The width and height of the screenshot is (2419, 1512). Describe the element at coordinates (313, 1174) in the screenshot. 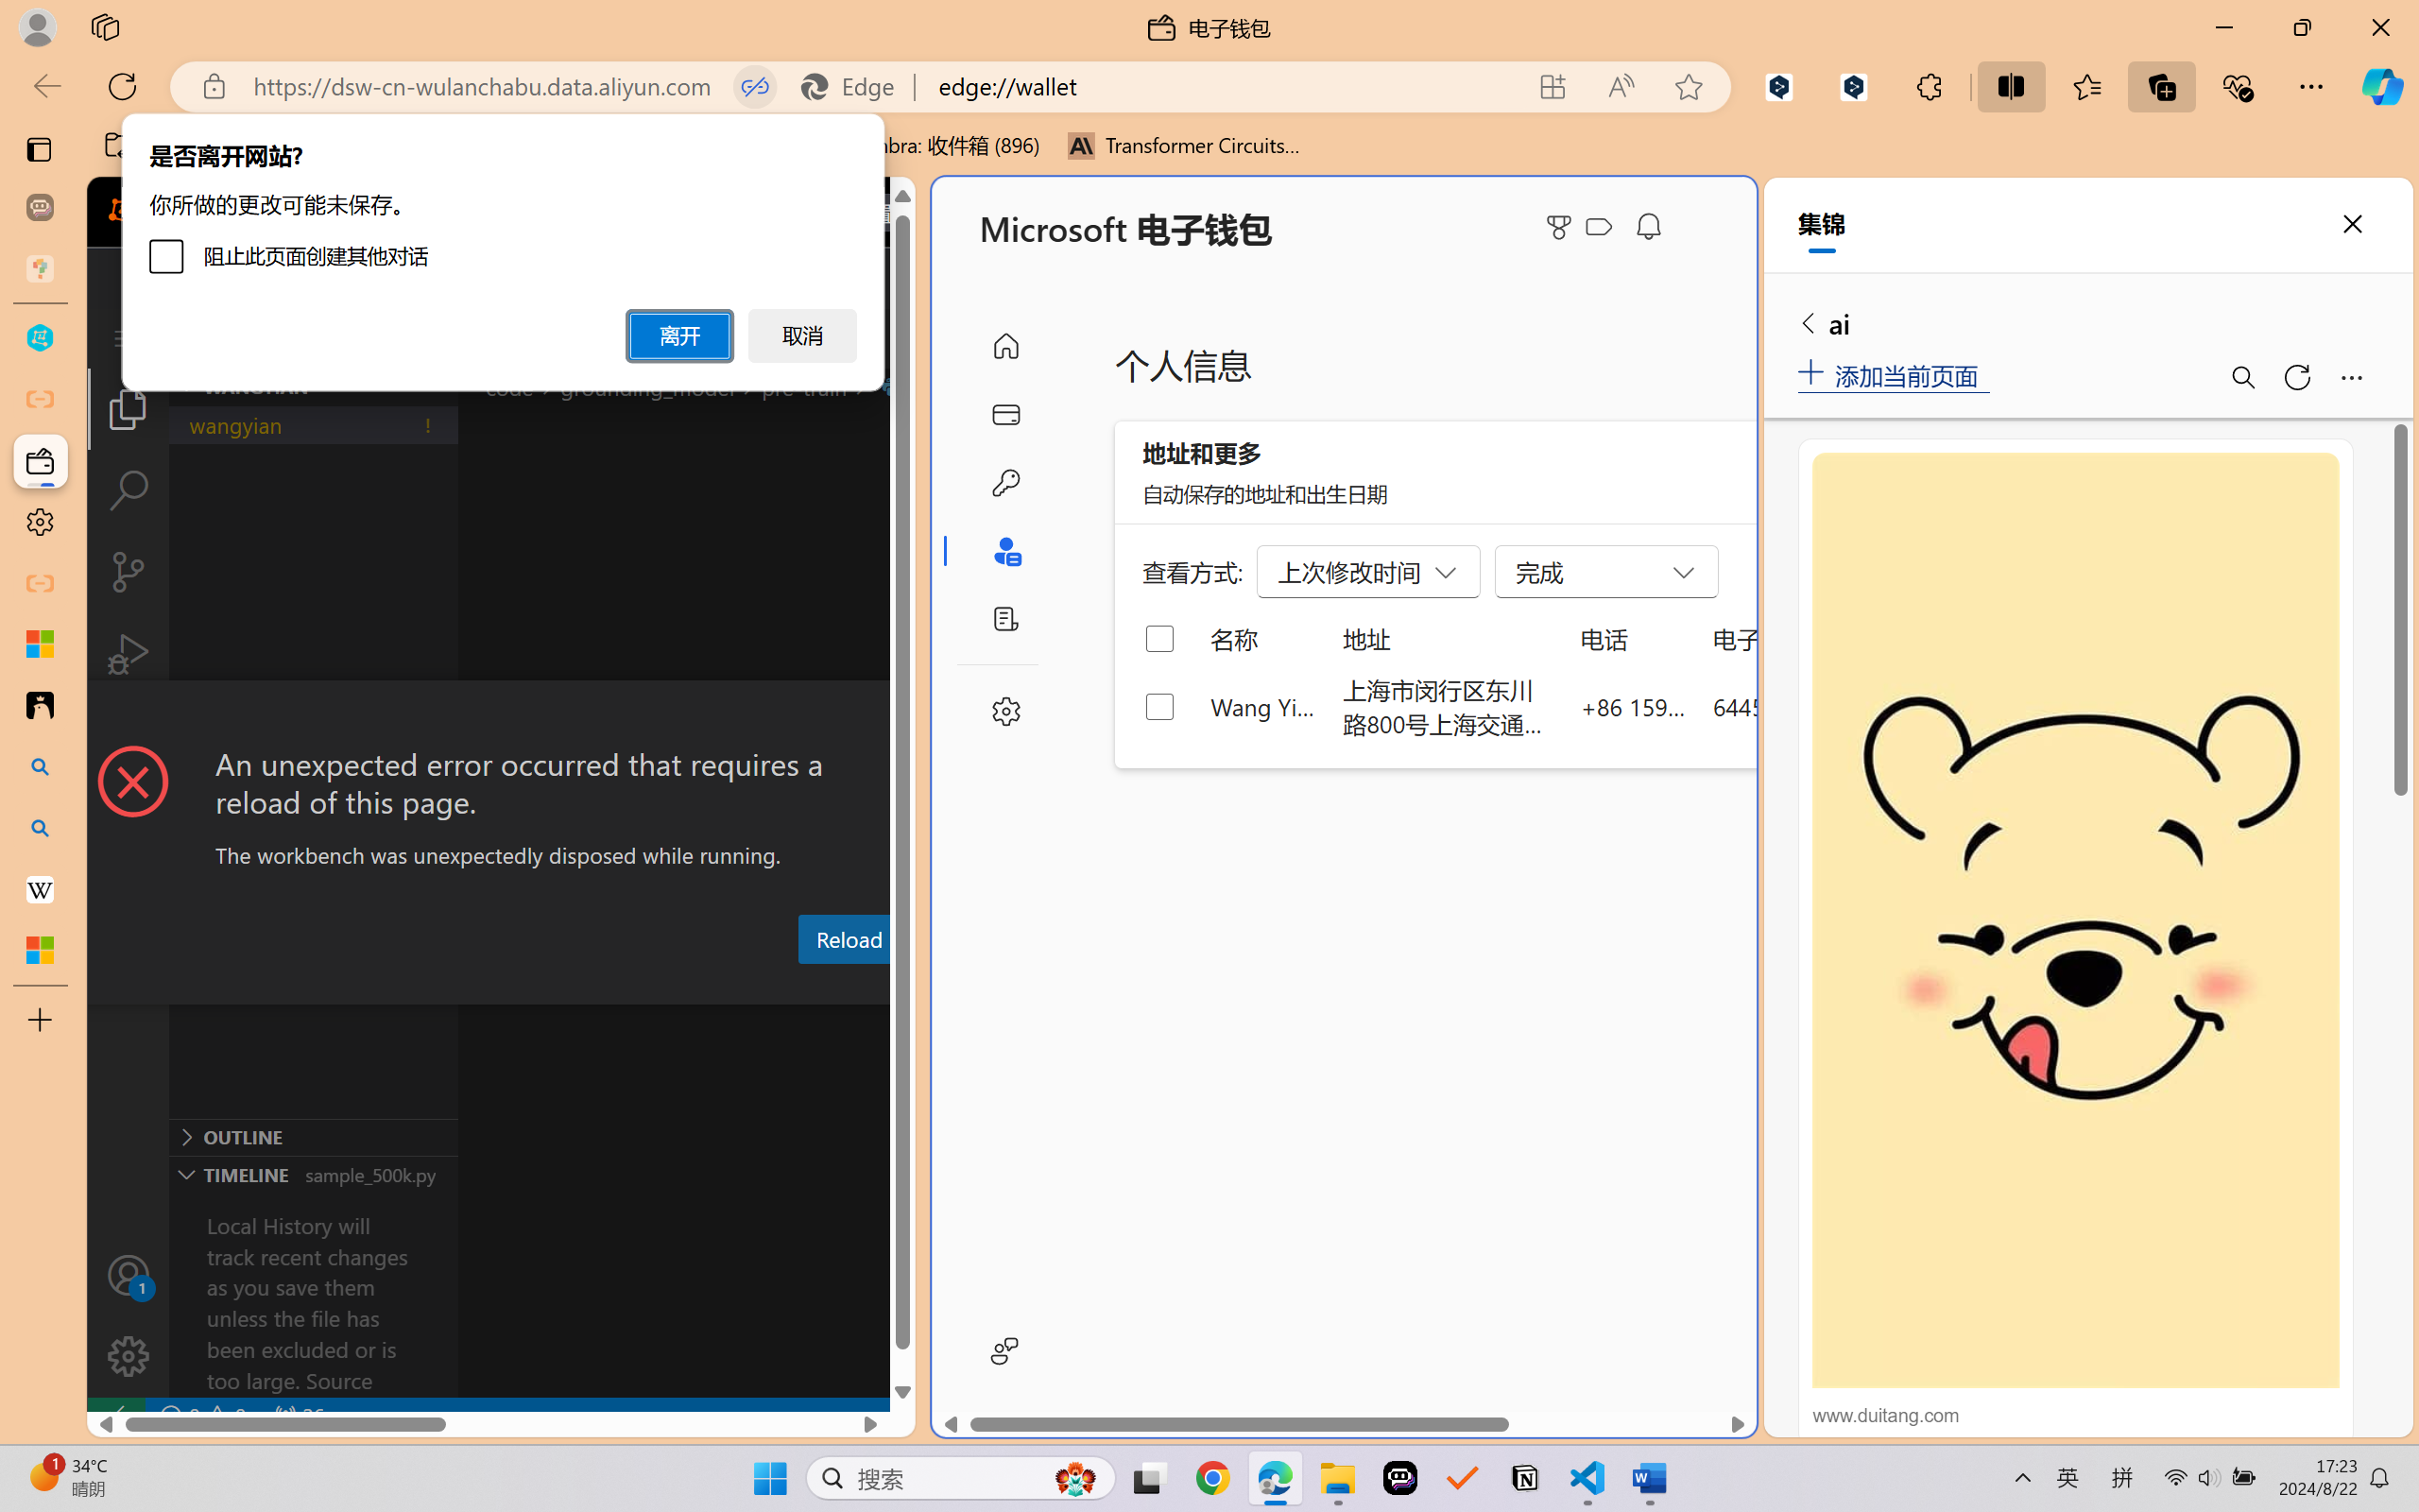

I see `Timeline Section` at that location.